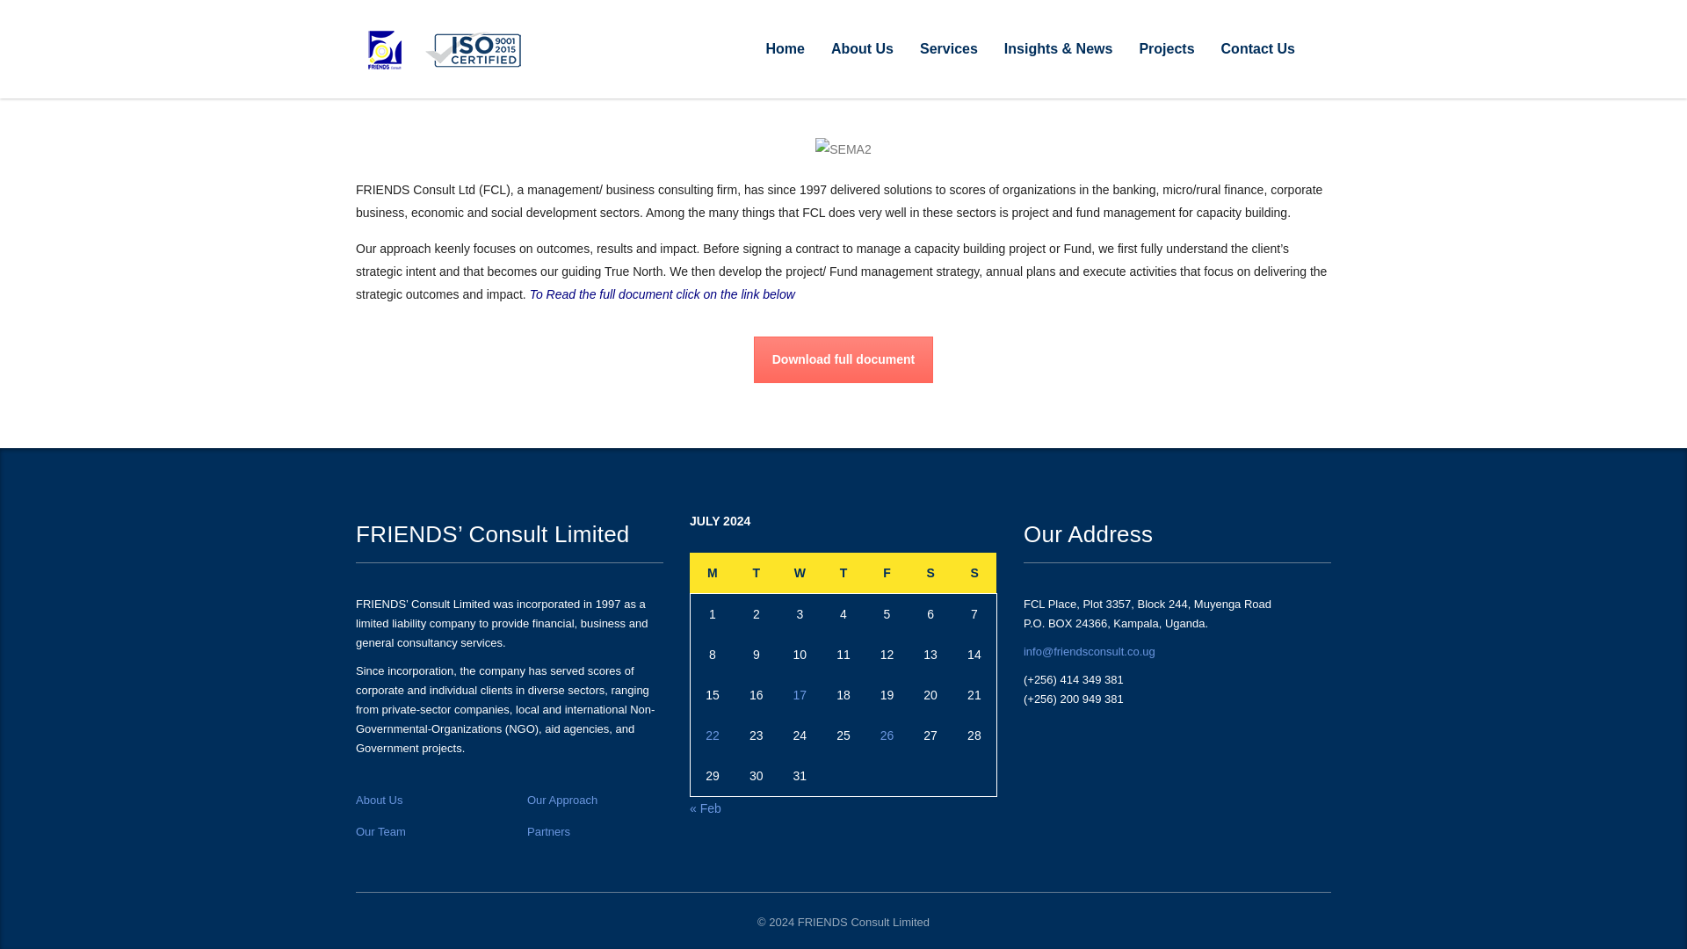 This screenshot has height=949, width=1687. What do you see at coordinates (863, 49) in the screenshot?
I see `About Us` at bounding box center [863, 49].